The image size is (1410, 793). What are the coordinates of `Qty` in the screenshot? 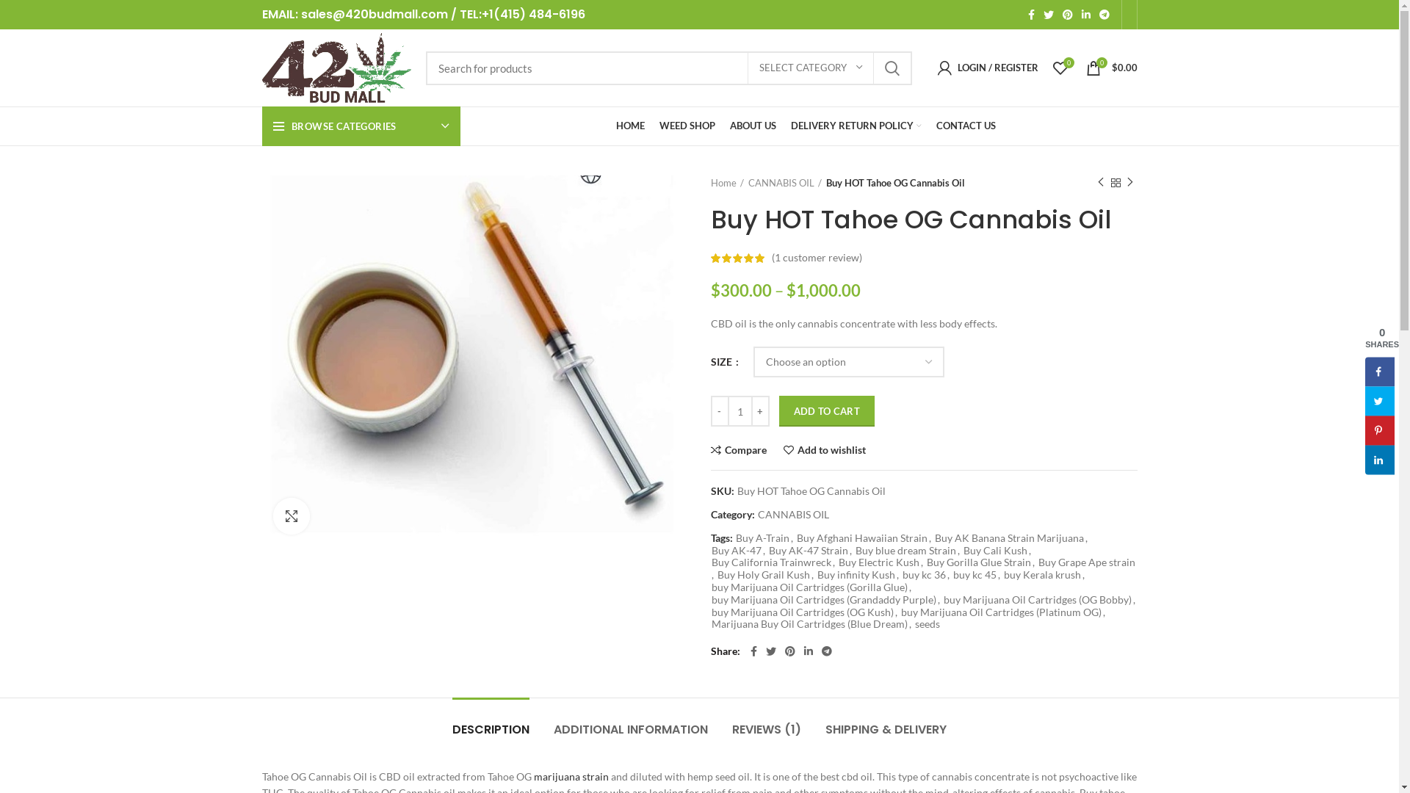 It's located at (740, 411).